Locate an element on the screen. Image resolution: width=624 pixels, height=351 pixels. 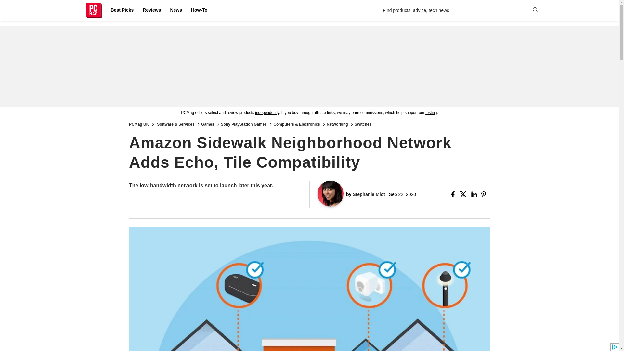
Share this Story on Linkedin is located at coordinates (474, 194).